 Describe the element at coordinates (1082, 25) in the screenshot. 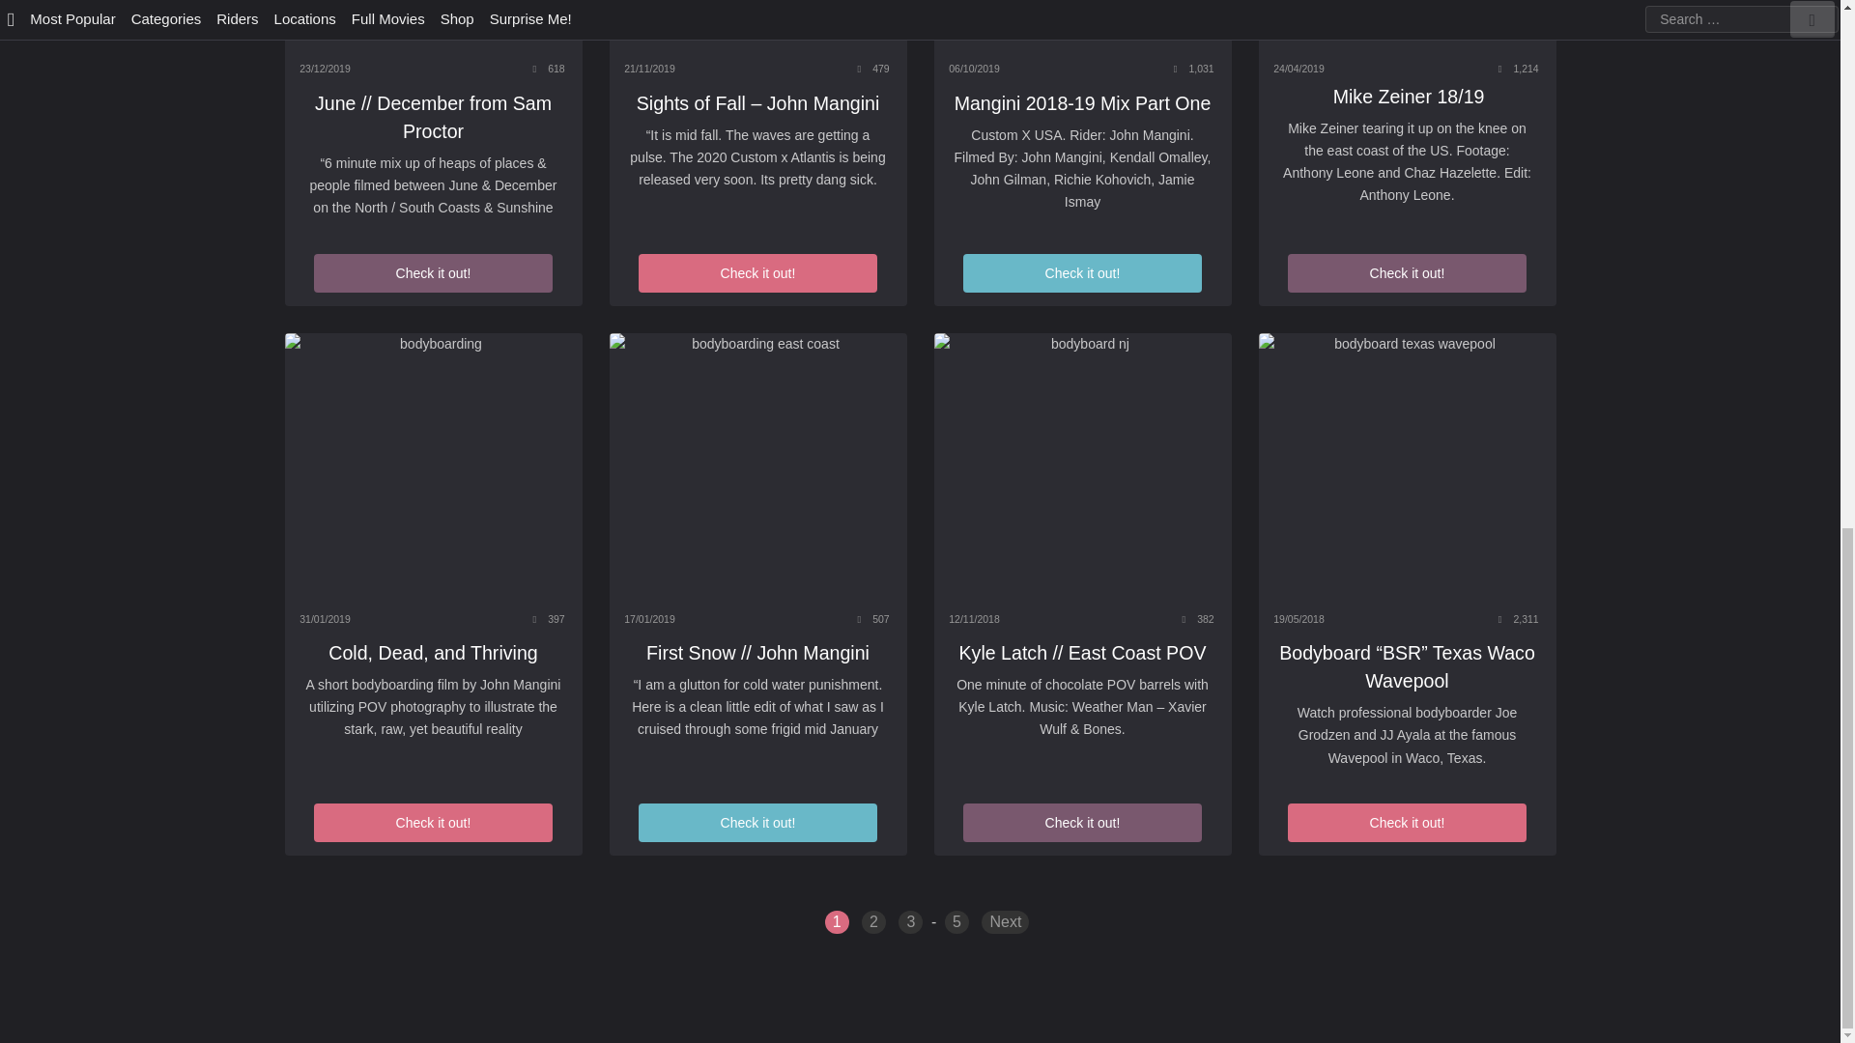

I see `Mangini 2018-19 Mix Part One` at that location.